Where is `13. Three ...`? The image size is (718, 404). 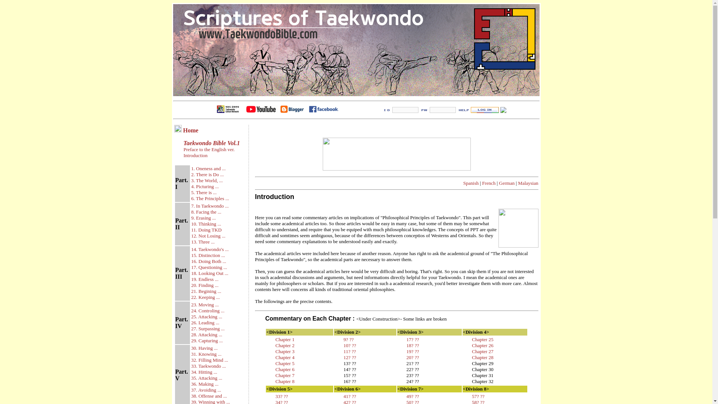
13. Three ... is located at coordinates (203, 242).